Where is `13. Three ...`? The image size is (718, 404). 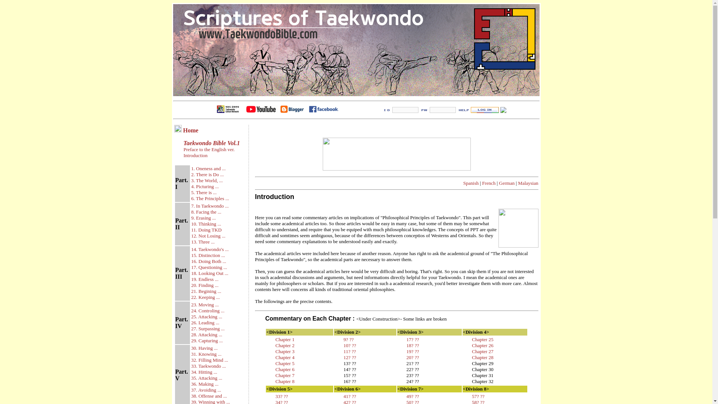
13. Three ... is located at coordinates (203, 242).